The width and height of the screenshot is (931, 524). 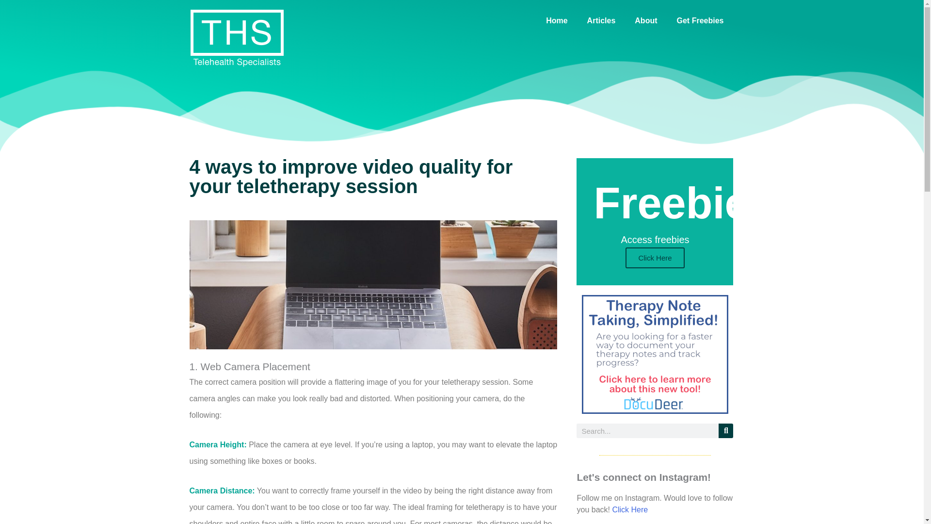 I want to click on Articles, so click(x=601, y=20).